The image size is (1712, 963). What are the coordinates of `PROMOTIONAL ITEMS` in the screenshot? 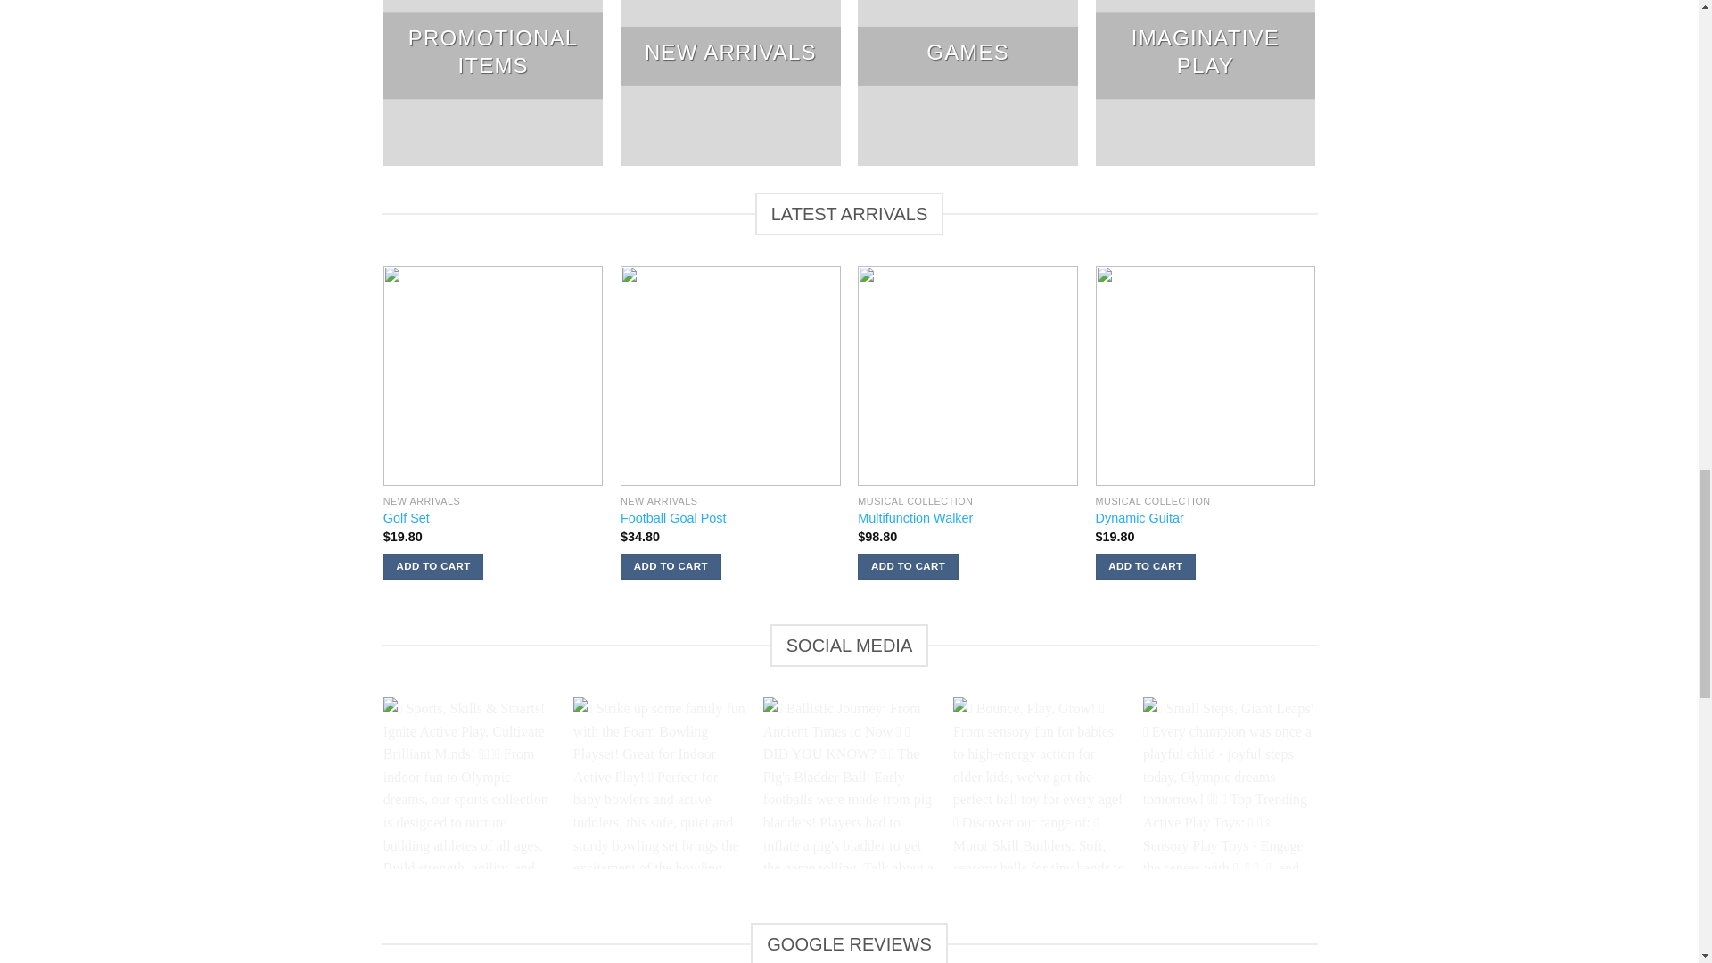 It's located at (494, 83).